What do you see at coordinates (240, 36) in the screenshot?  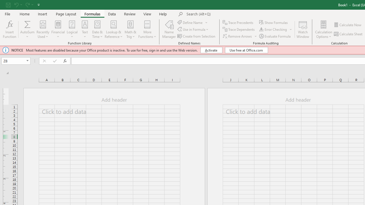 I see `Remove Arrows` at bounding box center [240, 36].